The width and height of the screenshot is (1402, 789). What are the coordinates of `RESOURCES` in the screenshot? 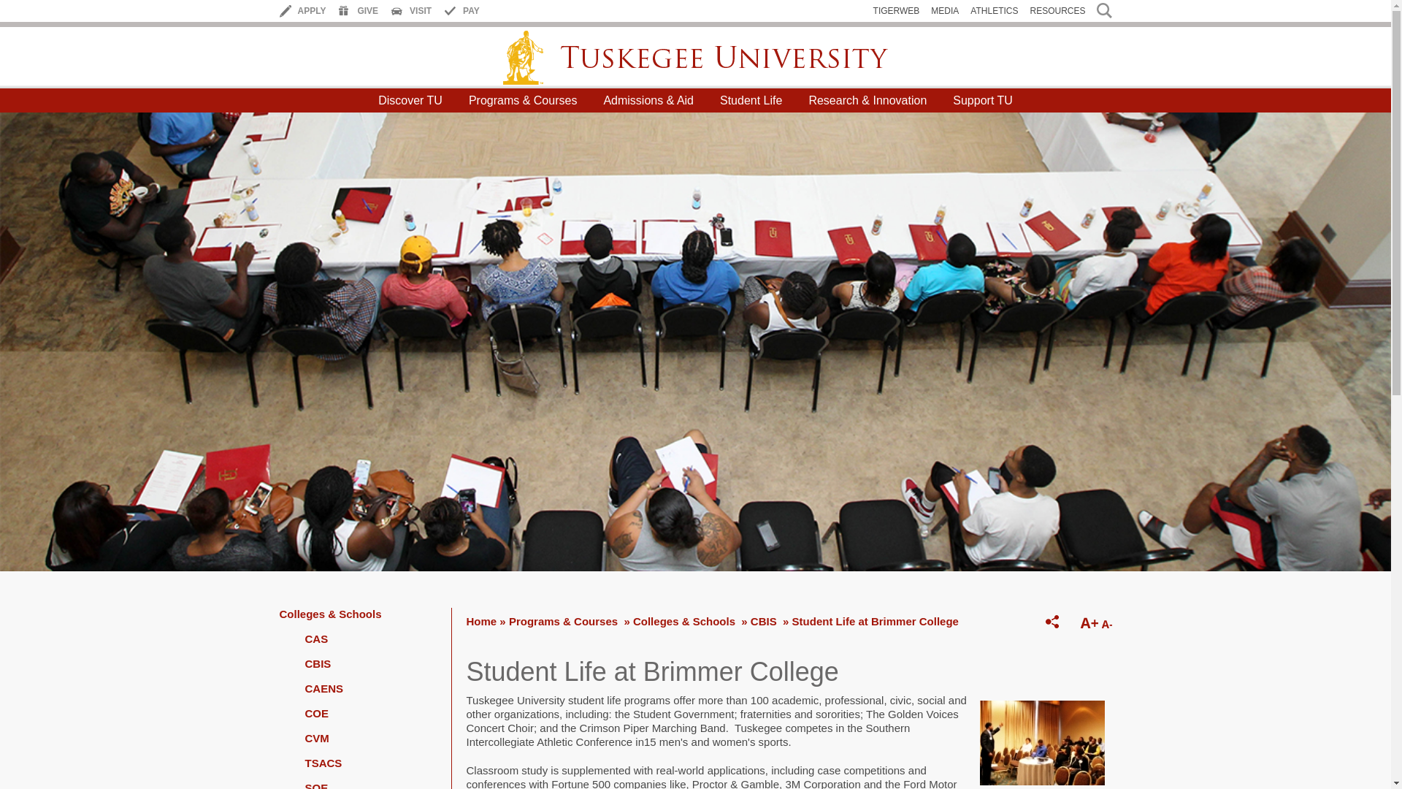 It's located at (1057, 10).